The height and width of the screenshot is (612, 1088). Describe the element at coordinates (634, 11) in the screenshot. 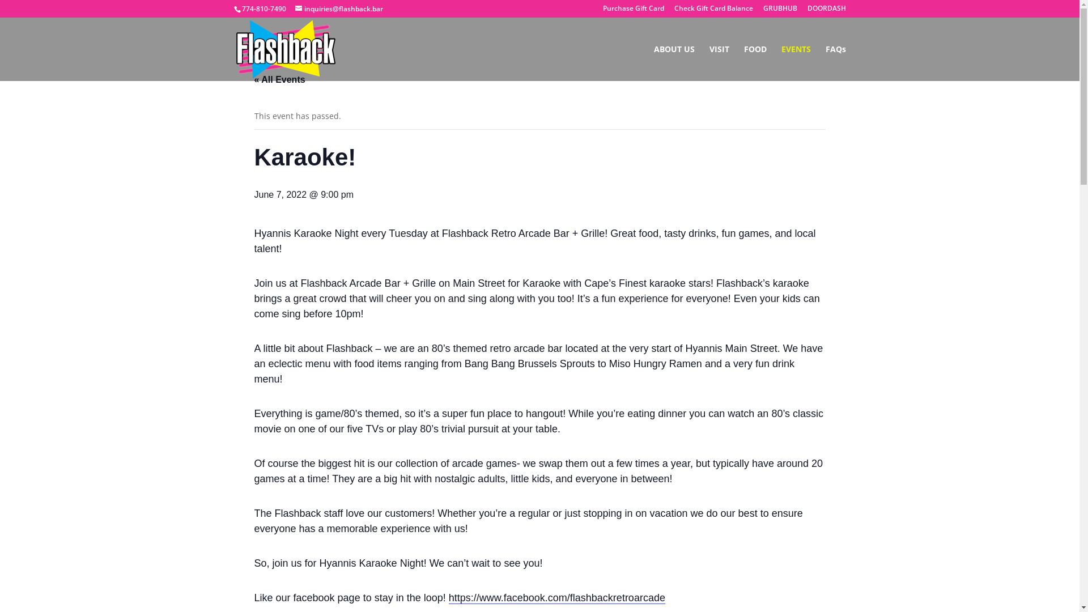

I see `Purchase Gift Card` at that location.